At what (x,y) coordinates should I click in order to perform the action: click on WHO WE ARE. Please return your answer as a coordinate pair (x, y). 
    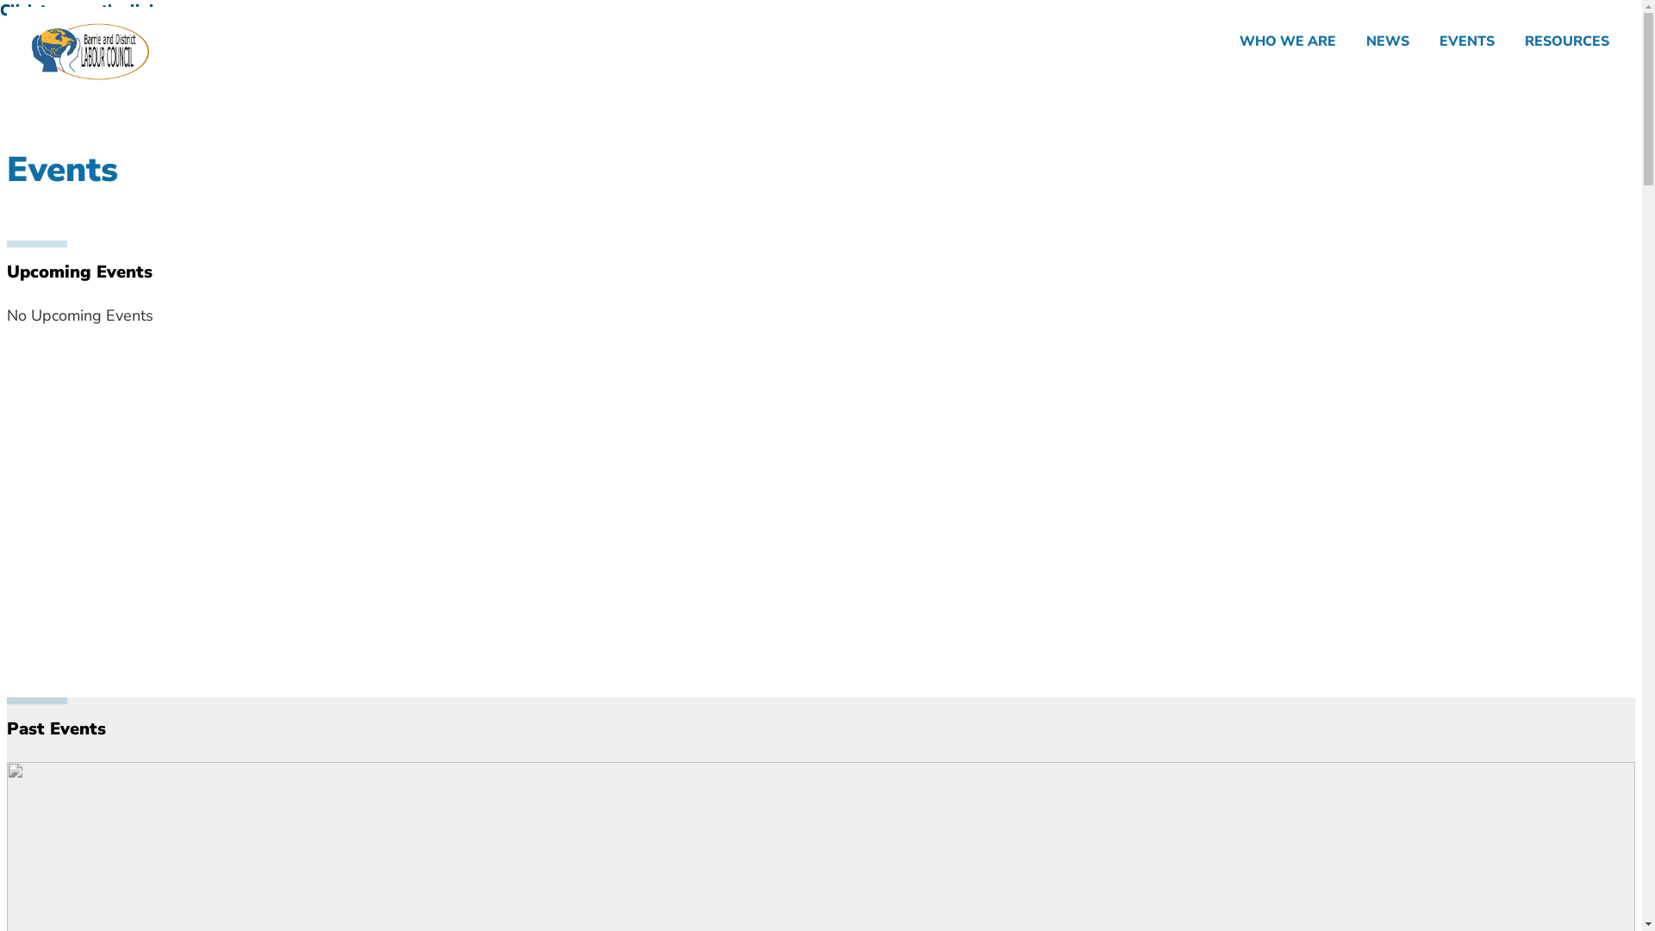
    Looking at the image, I should click on (1288, 41).